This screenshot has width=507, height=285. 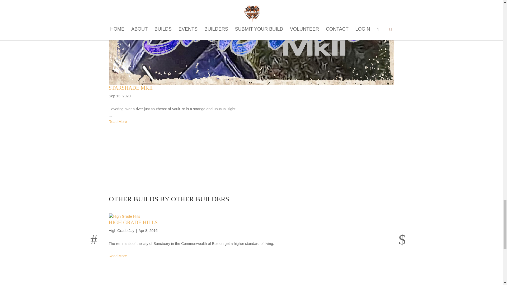 What do you see at coordinates (404, 122) in the screenshot?
I see `Read More` at bounding box center [404, 122].